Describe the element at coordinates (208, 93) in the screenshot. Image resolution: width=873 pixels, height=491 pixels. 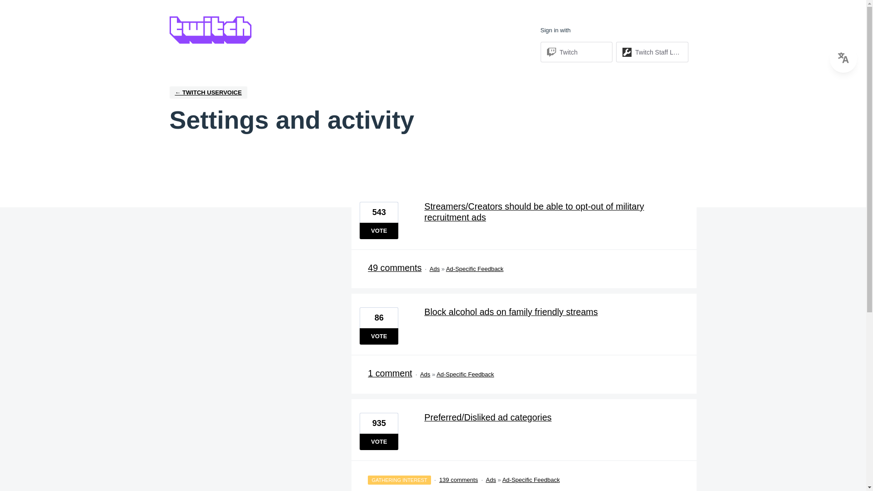
I see `Twitch UserVoice` at that location.